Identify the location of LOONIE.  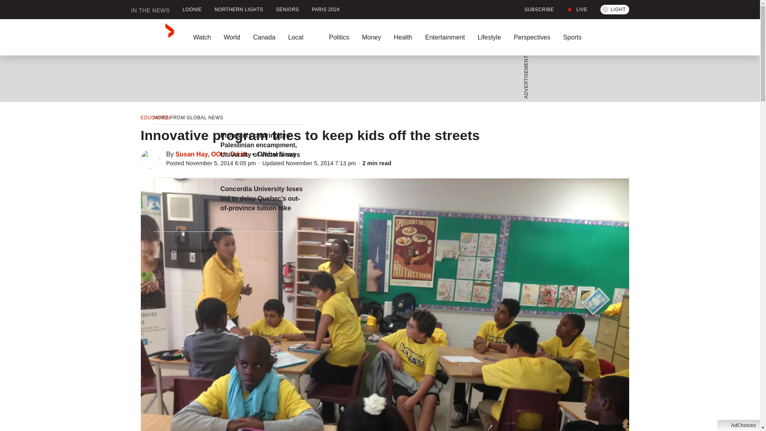
(192, 10).